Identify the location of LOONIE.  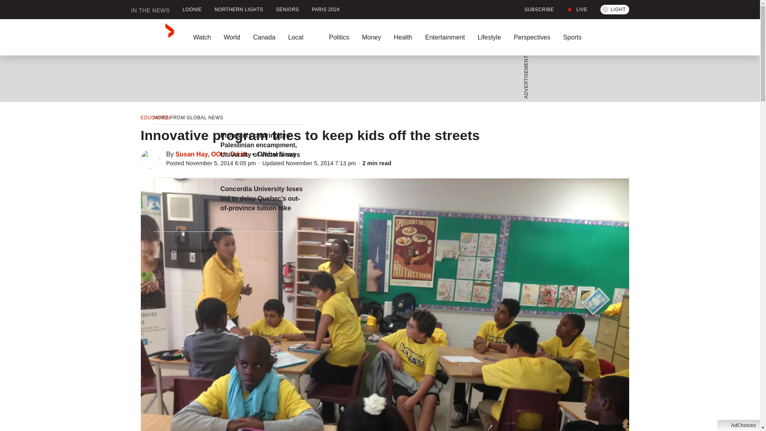
(192, 10).